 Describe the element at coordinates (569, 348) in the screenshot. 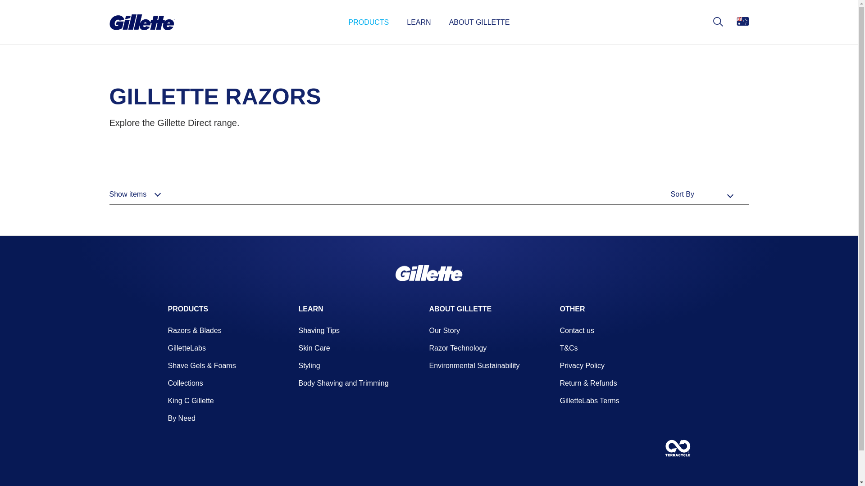

I see `T&Cs` at that location.